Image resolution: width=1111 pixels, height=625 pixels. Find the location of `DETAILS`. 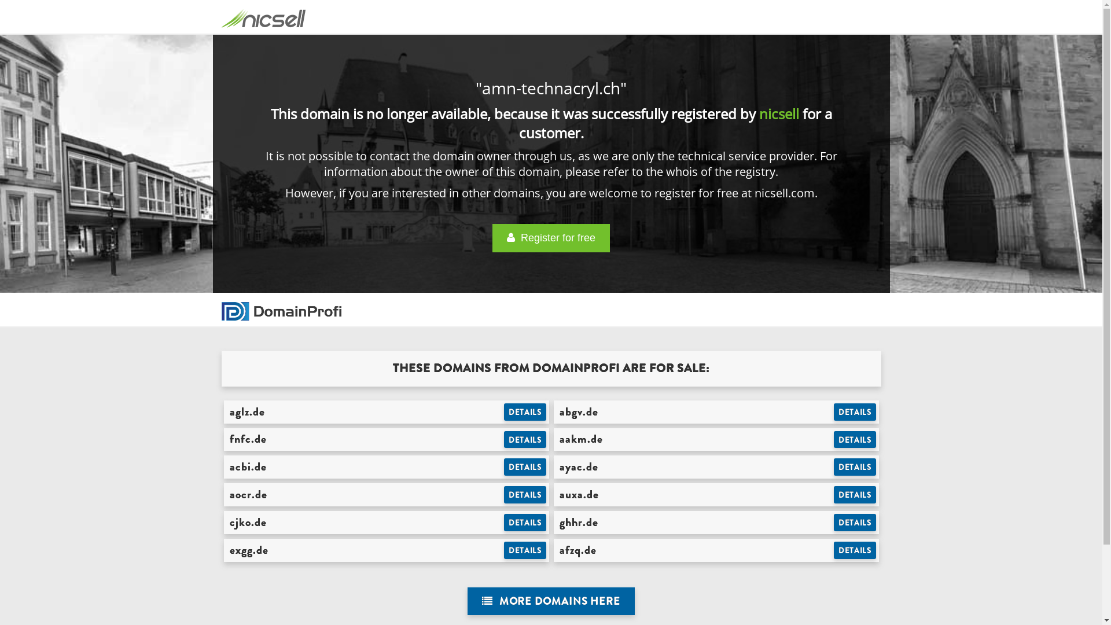

DETAILS is located at coordinates (525, 467).